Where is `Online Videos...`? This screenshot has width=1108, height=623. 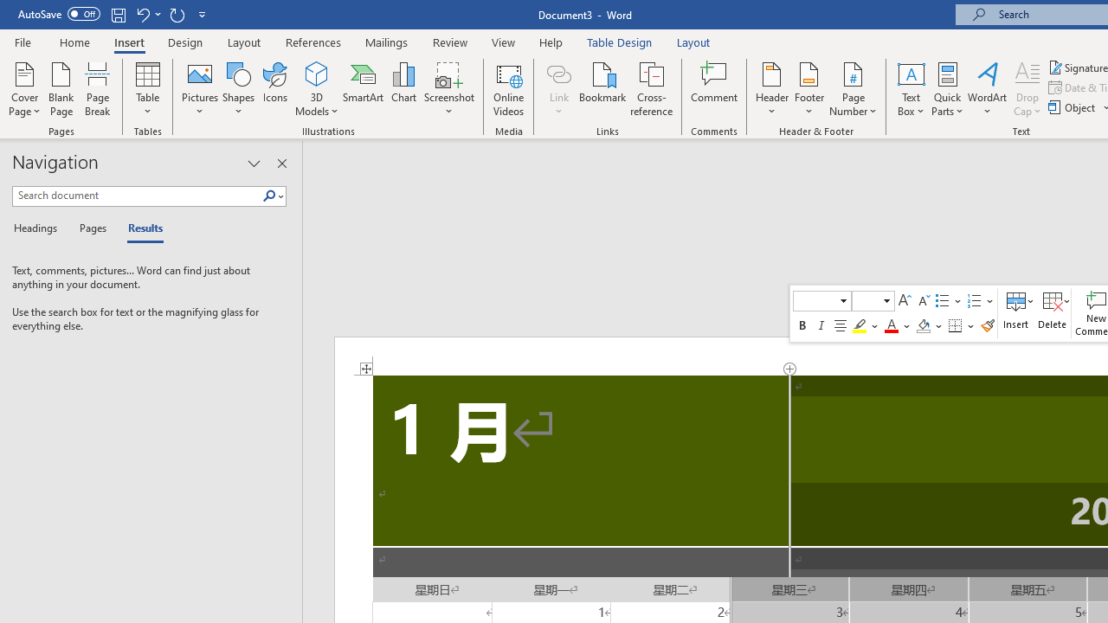 Online Videos... is located at coordinates (509, 88).